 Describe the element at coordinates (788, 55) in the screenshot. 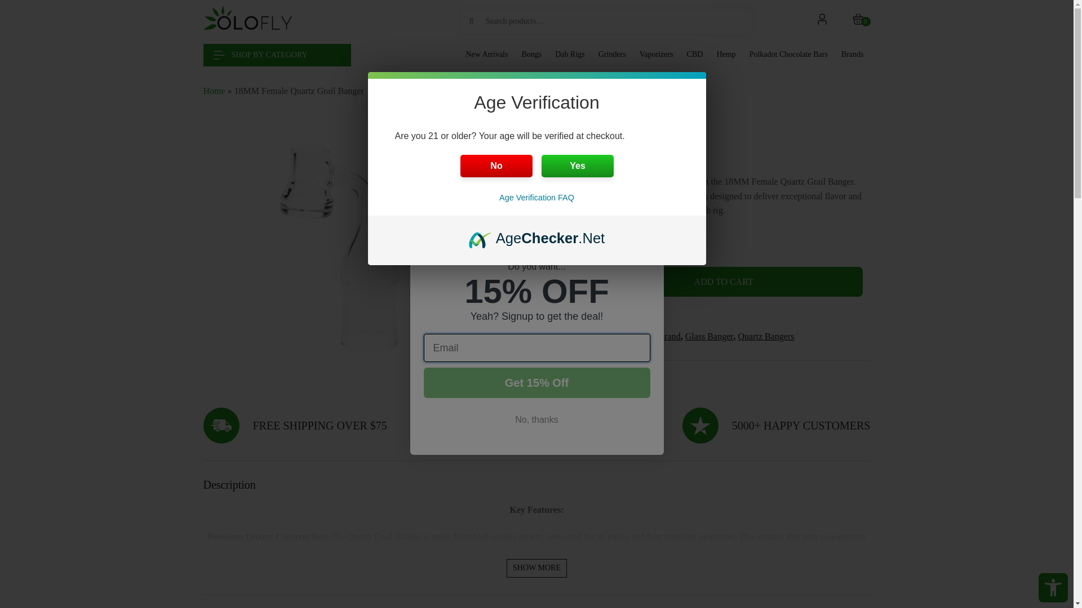

I see `Polkadot Chocolate Bars` at that location.